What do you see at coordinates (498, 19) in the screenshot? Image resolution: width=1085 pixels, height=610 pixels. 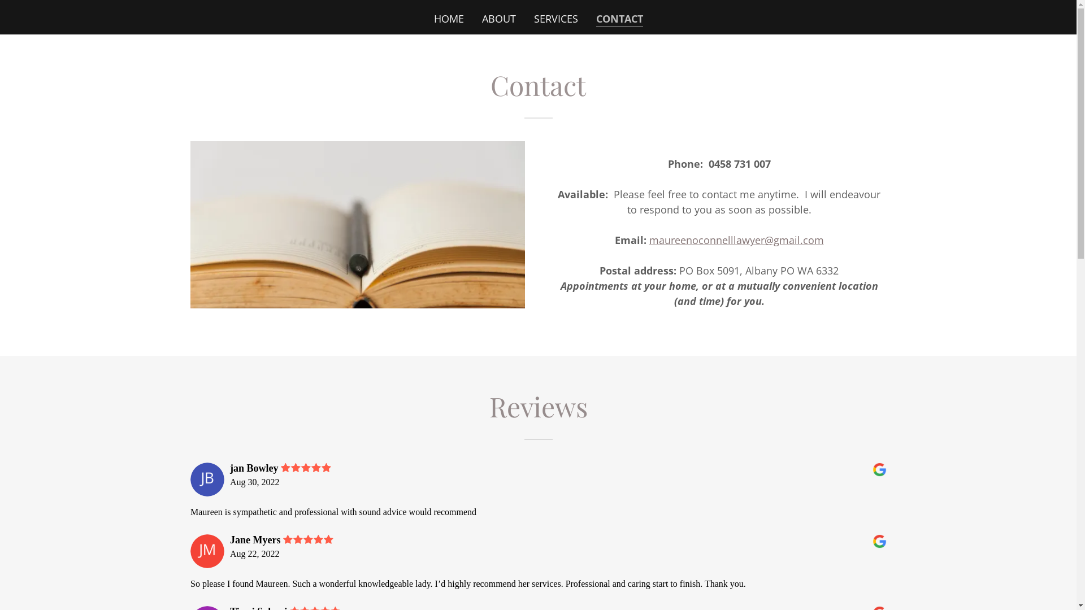 I see `ABOUT` at bounding box center [498, 19].